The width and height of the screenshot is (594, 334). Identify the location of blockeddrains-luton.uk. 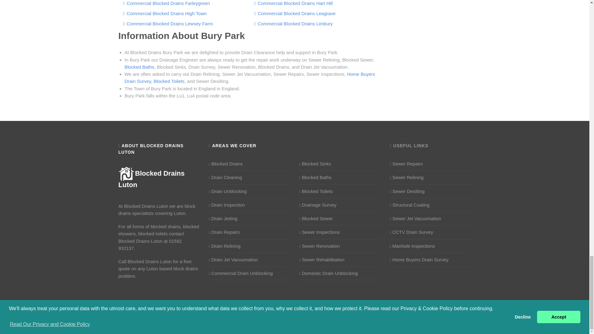
(151, 179).